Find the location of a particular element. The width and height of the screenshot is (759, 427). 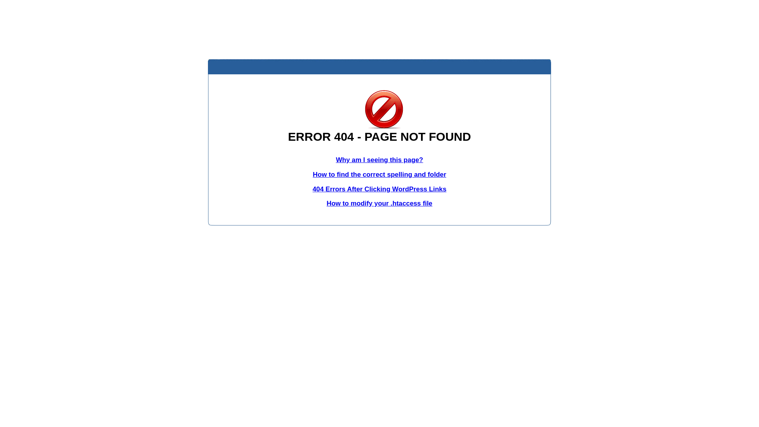

Why am I seeing this page? is located at coordinates (379, 160).